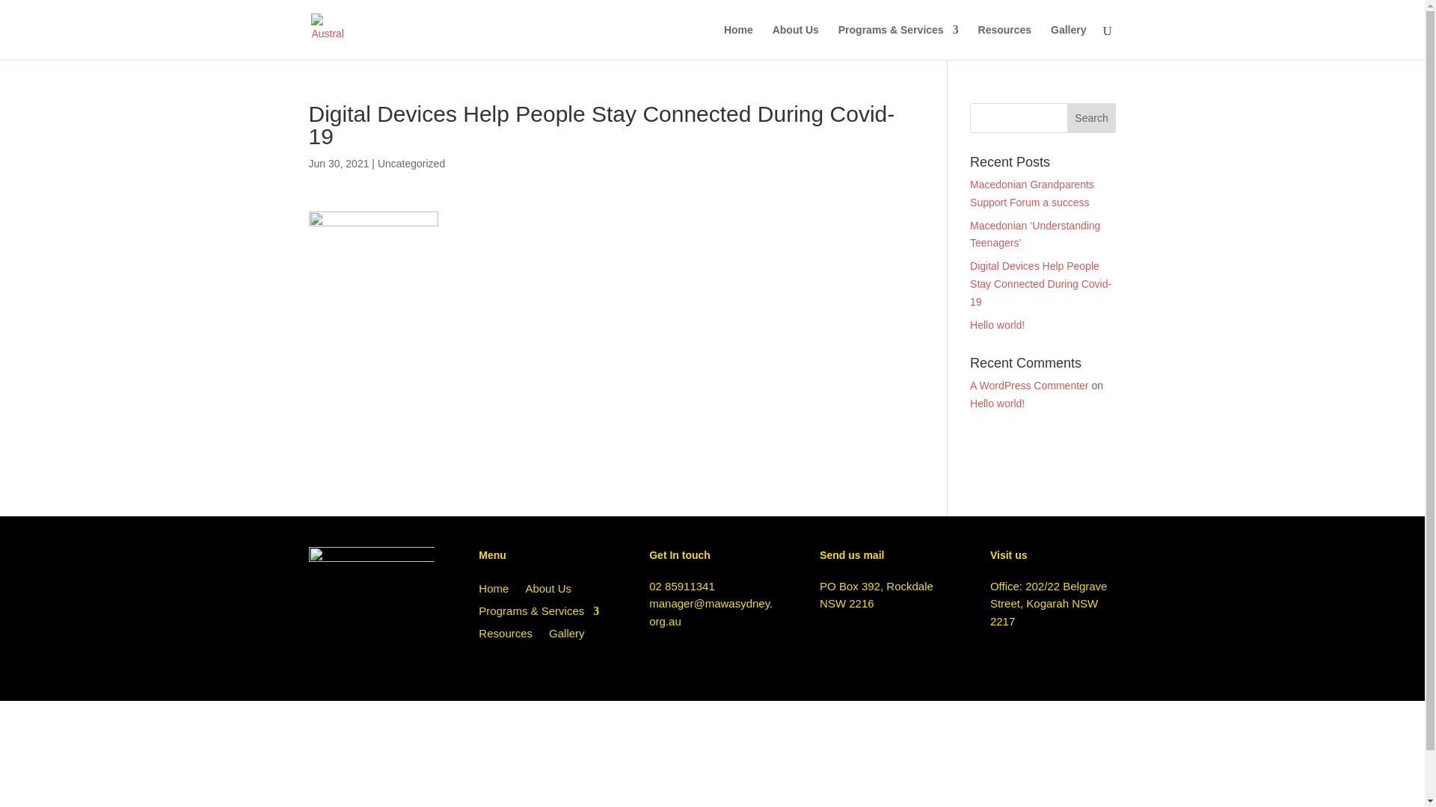  Describe the element at coordinates (899, 42) in the screenshot. I see `Programs & Services` at that location.